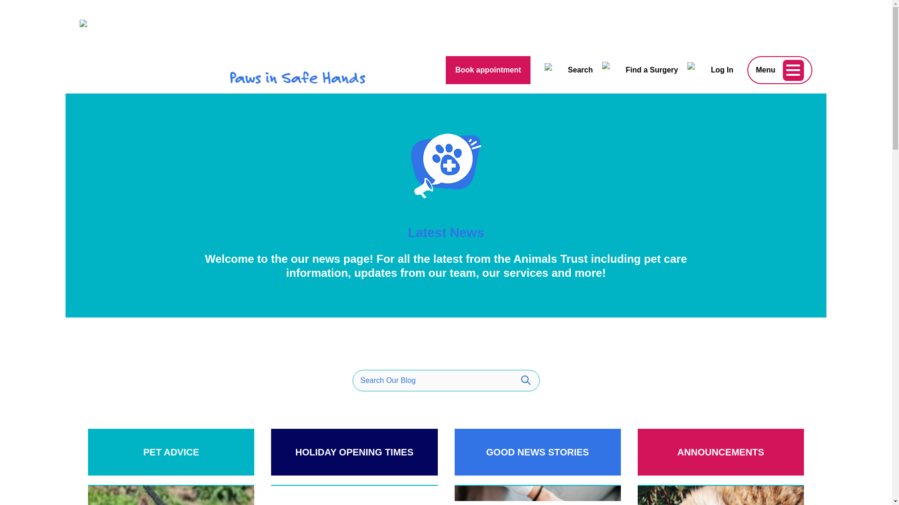 Image resolution: width=899 pixels, height=505 pixels. I want to click on Find a Surgery, so click(640, 70).